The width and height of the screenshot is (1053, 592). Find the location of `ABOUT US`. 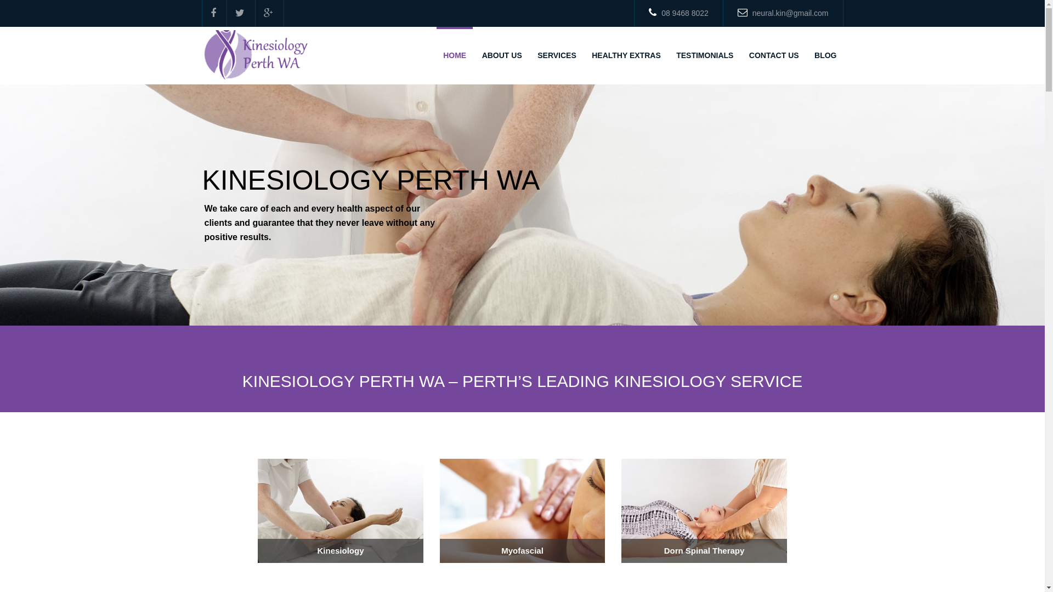

ABOUT US is located at coordinates (502, 56).